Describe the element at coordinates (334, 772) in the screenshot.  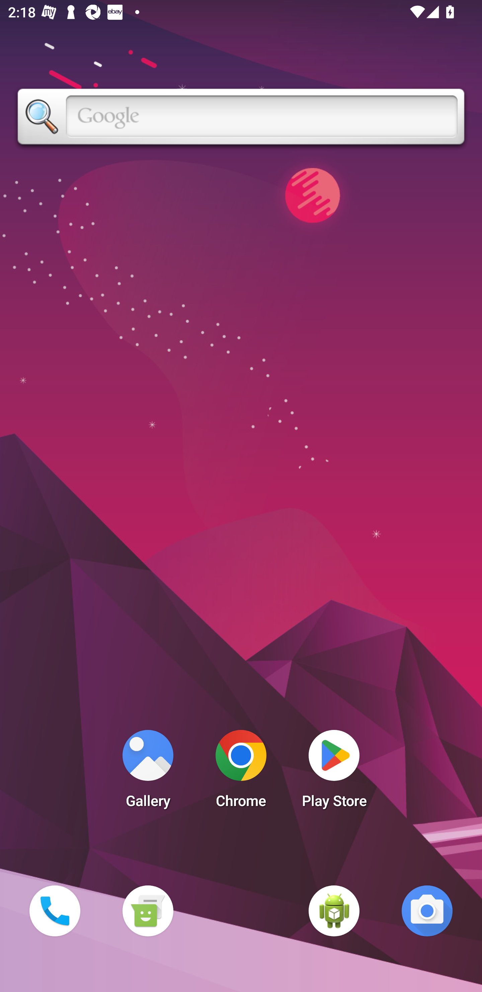
I see `Play Store` at that location.